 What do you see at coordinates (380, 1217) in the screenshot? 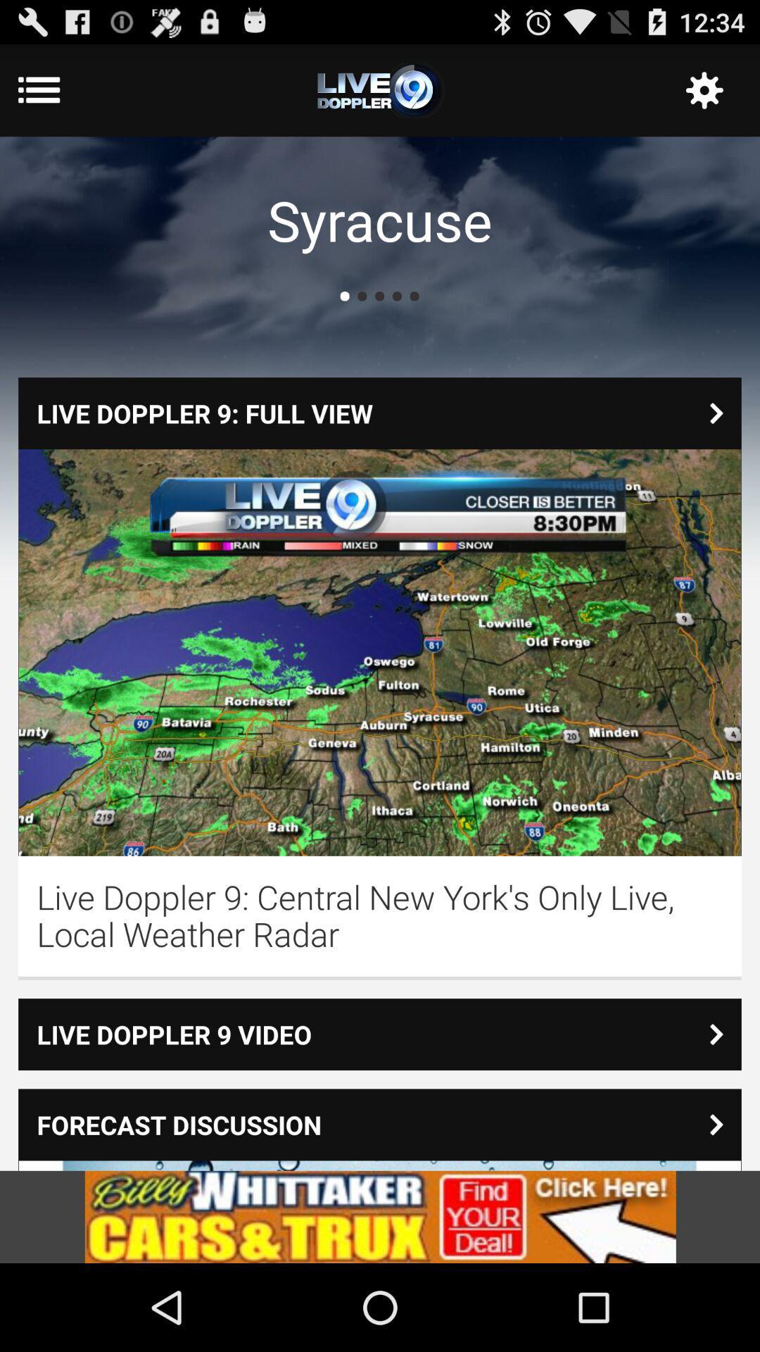
I see `click for advertisement` at bounding box center [380, 1217].